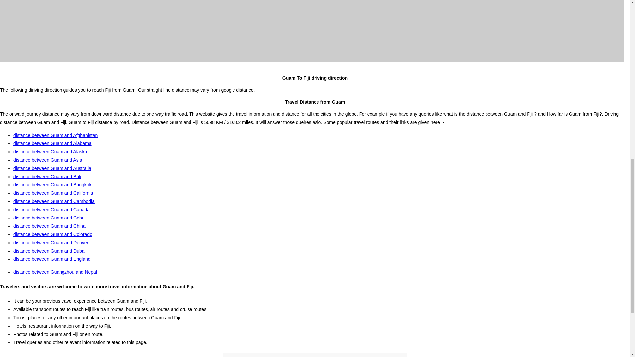 Image resolution: width=635 pixels, height=357 pixels. Describe the element at coordinates (52, 168) in the screenshot. I see `distance between Guam and Australia` at that location.